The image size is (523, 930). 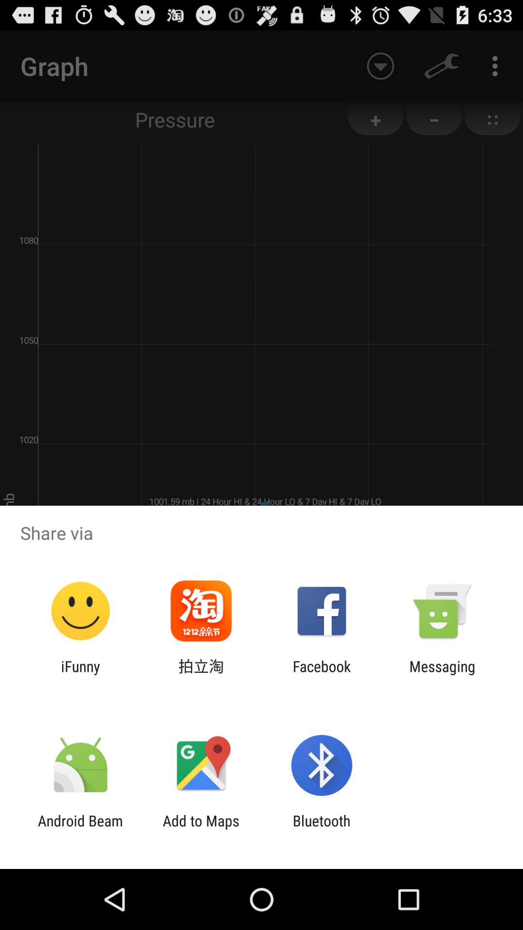 What do you see at coordinates (201, 829) in the screenshot?
I see `click the add to maps app` at bounding box center [201, 829].